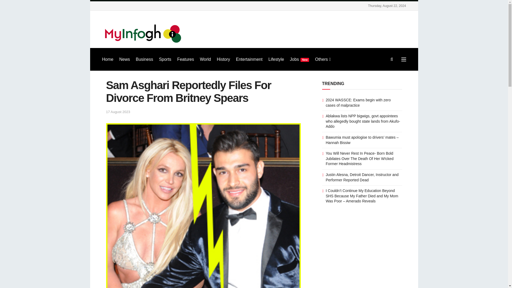 This screenshot has width=512, height=288. What do you see at coordinates (309, 32) in the screenshot?
I see `Advertisement` at bounding box center [309, 32].